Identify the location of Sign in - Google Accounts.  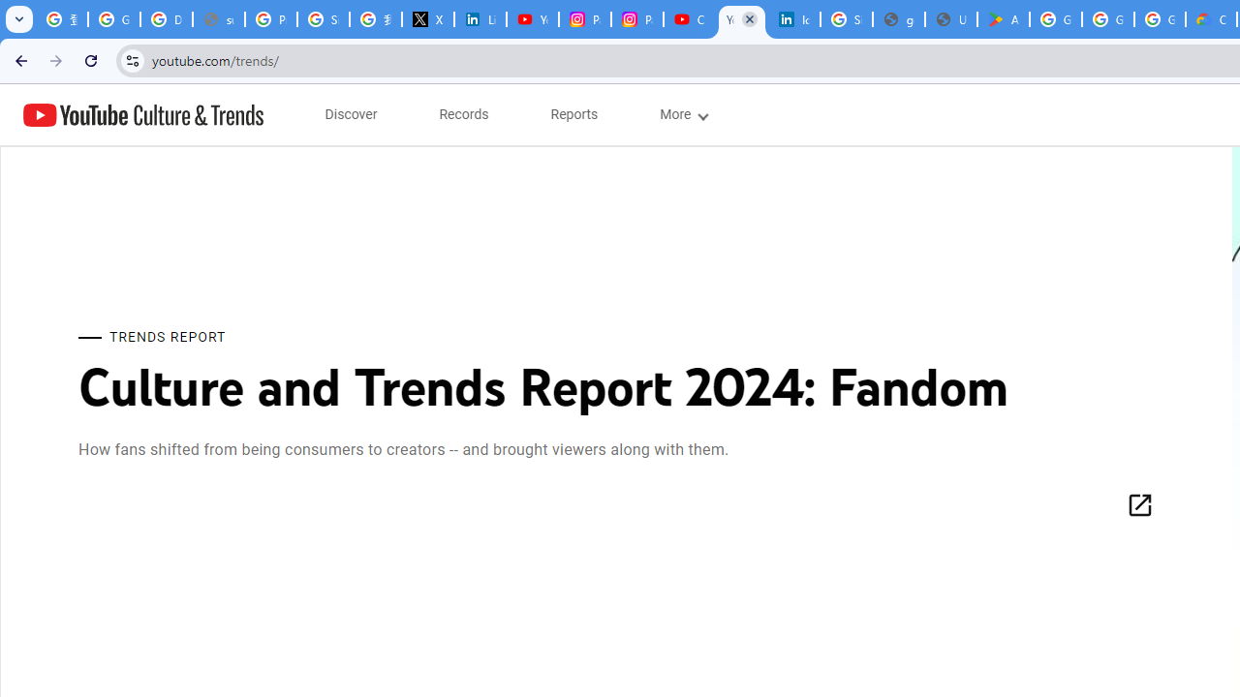
(324, 19).